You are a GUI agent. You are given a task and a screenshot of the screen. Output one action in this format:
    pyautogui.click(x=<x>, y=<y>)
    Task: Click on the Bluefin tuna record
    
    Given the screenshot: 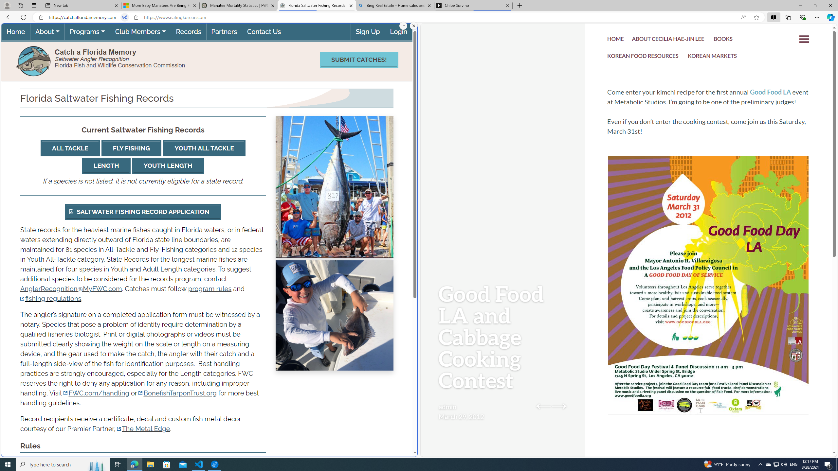 What is the action you would take?
    pyautogui.click(x=335, y=187)
    